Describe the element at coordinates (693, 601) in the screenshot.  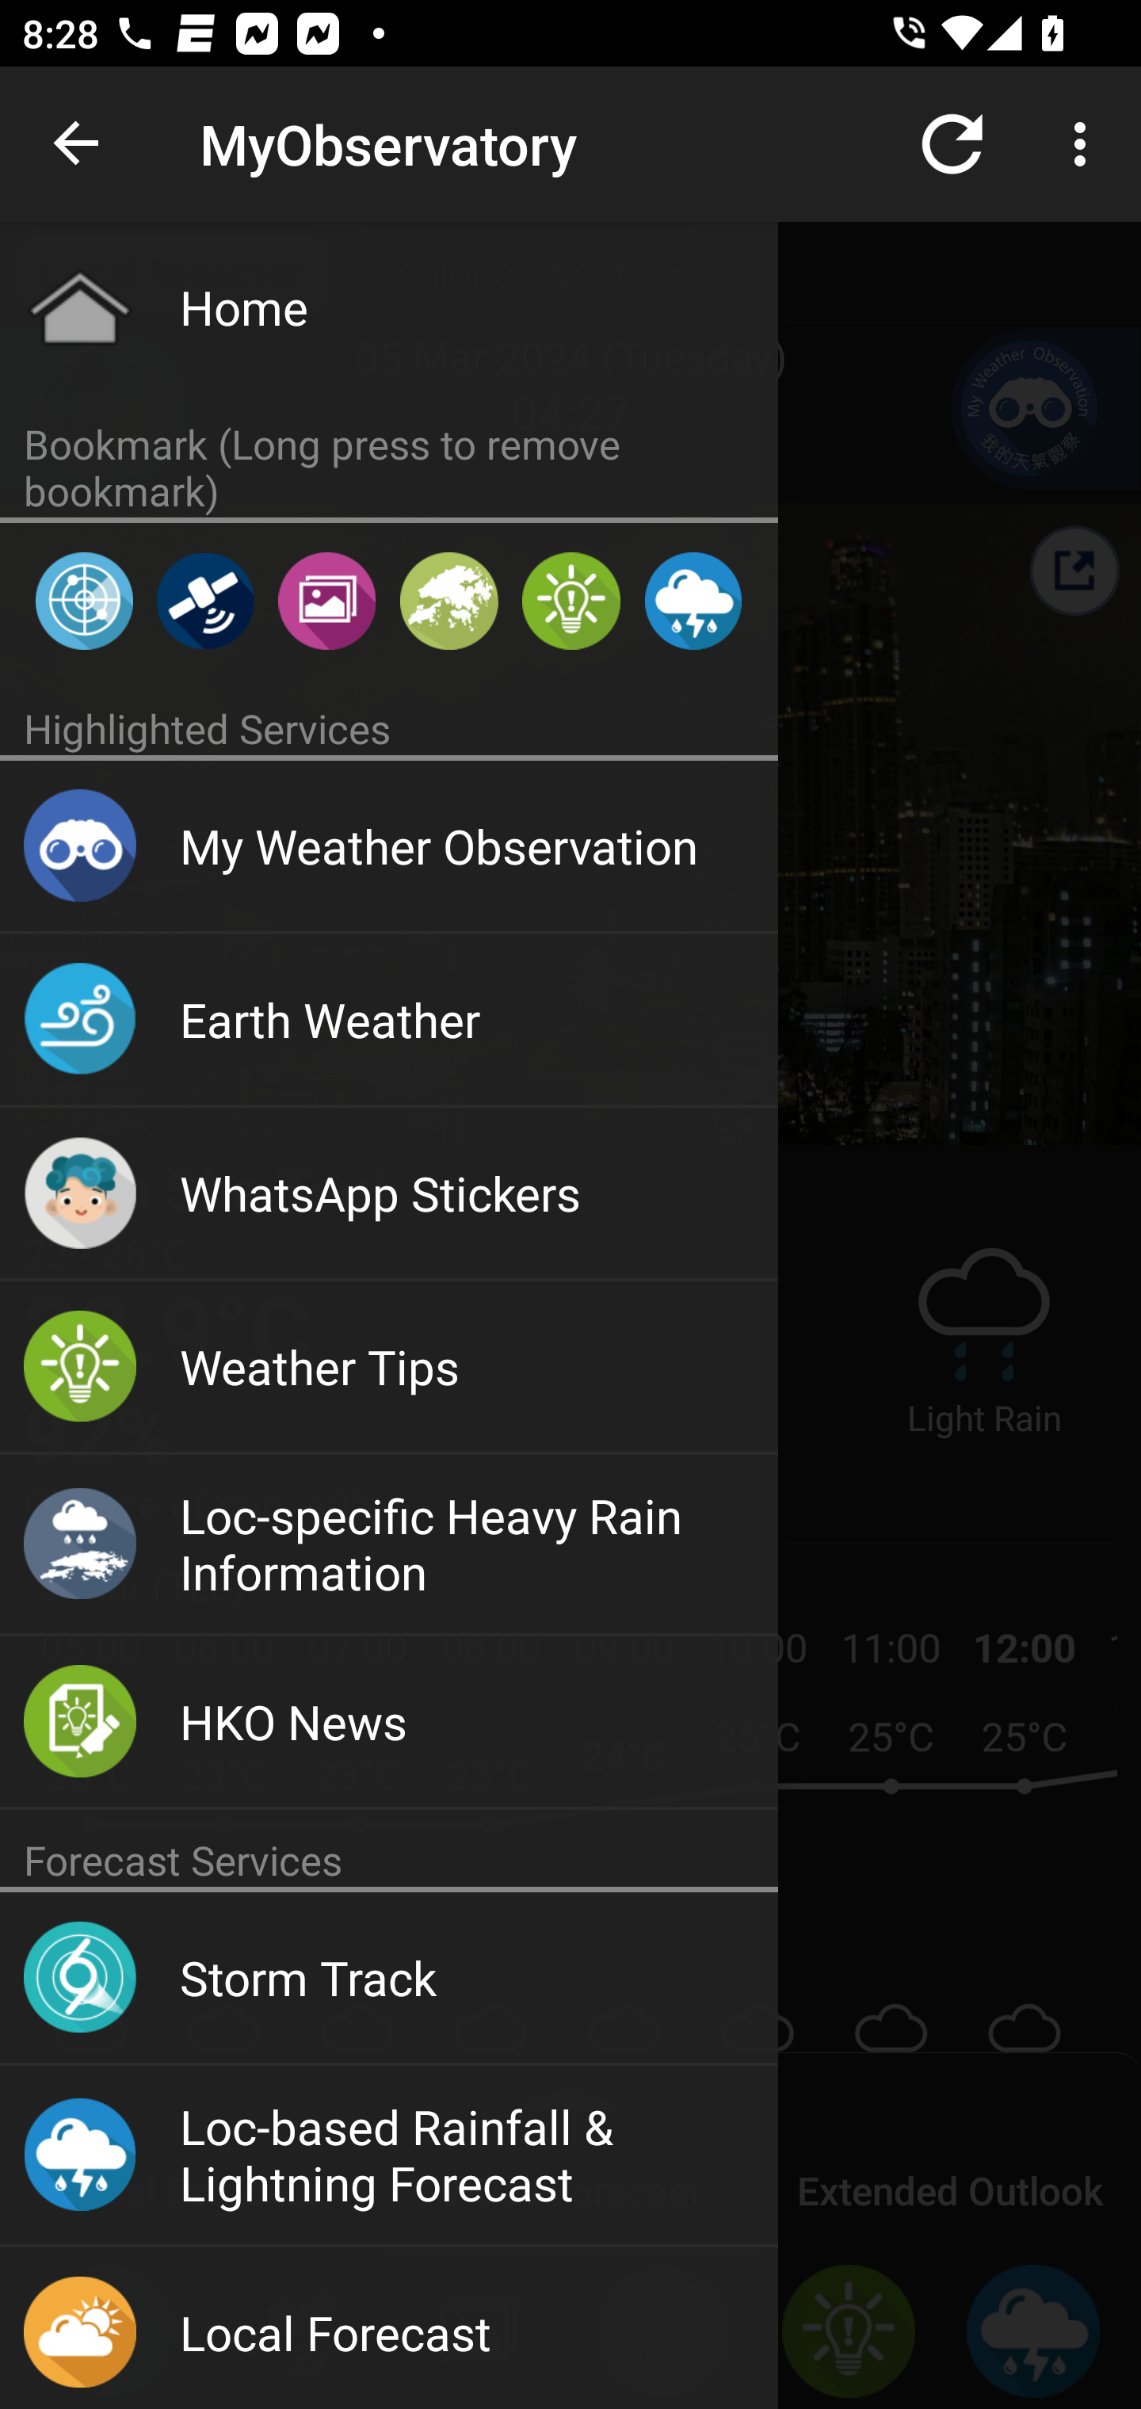
I see `Loc-based Rainfall & Lightning Forecast` at that location.